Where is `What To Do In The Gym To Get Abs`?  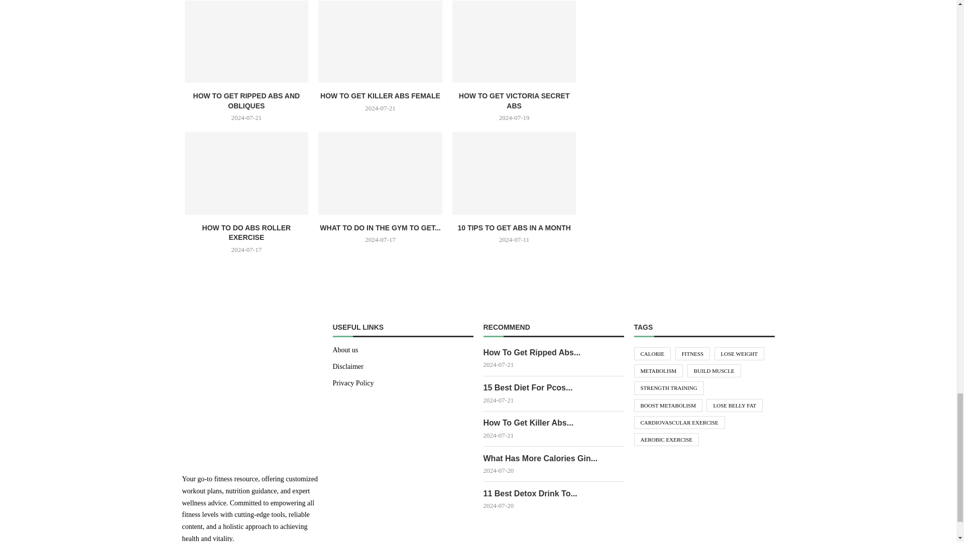
What To Do In The Gym To Get Abs is located at coordinates (380, 173).